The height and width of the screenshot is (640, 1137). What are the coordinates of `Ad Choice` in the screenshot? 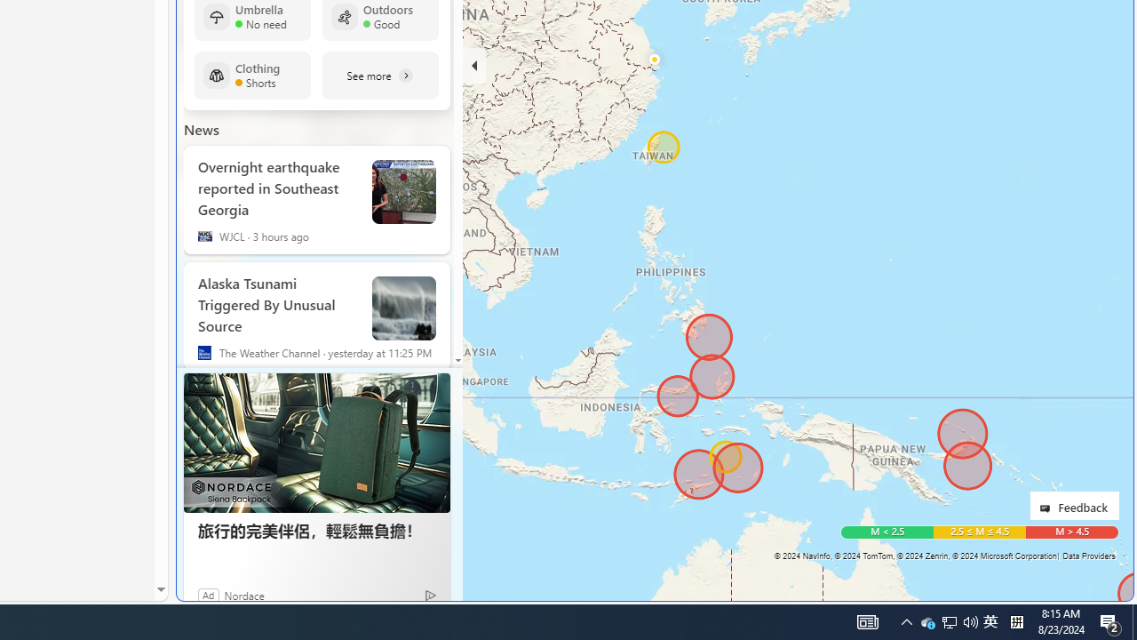 It's located at (430, 594).